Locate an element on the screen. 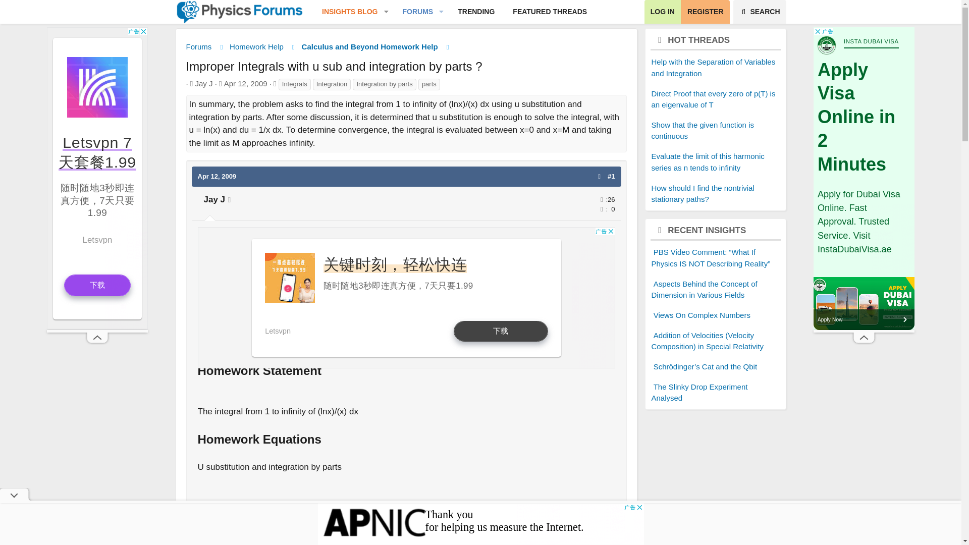  Apr 12, 2009 at 6:58 PM is located at coordinates (217, 177).